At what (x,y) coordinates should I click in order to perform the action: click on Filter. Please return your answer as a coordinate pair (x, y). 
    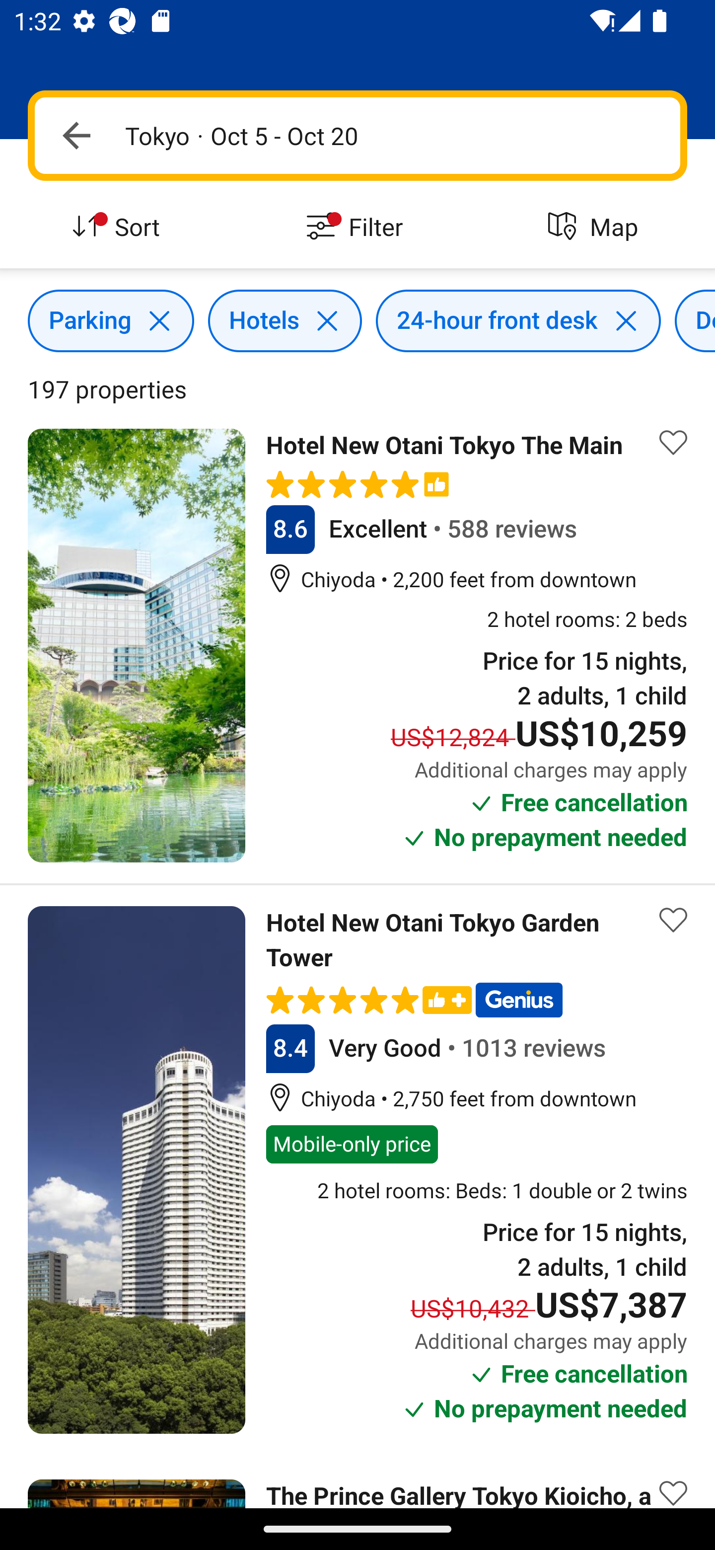
    Looking at the image, I should click on (357, 228).